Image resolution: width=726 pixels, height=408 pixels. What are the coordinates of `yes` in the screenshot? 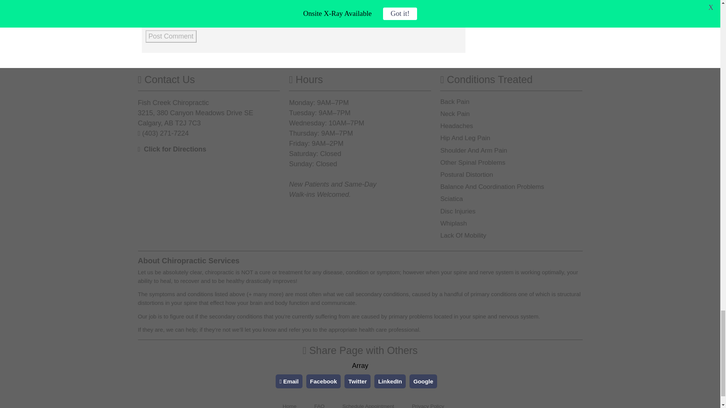 It's located at (147, 18).